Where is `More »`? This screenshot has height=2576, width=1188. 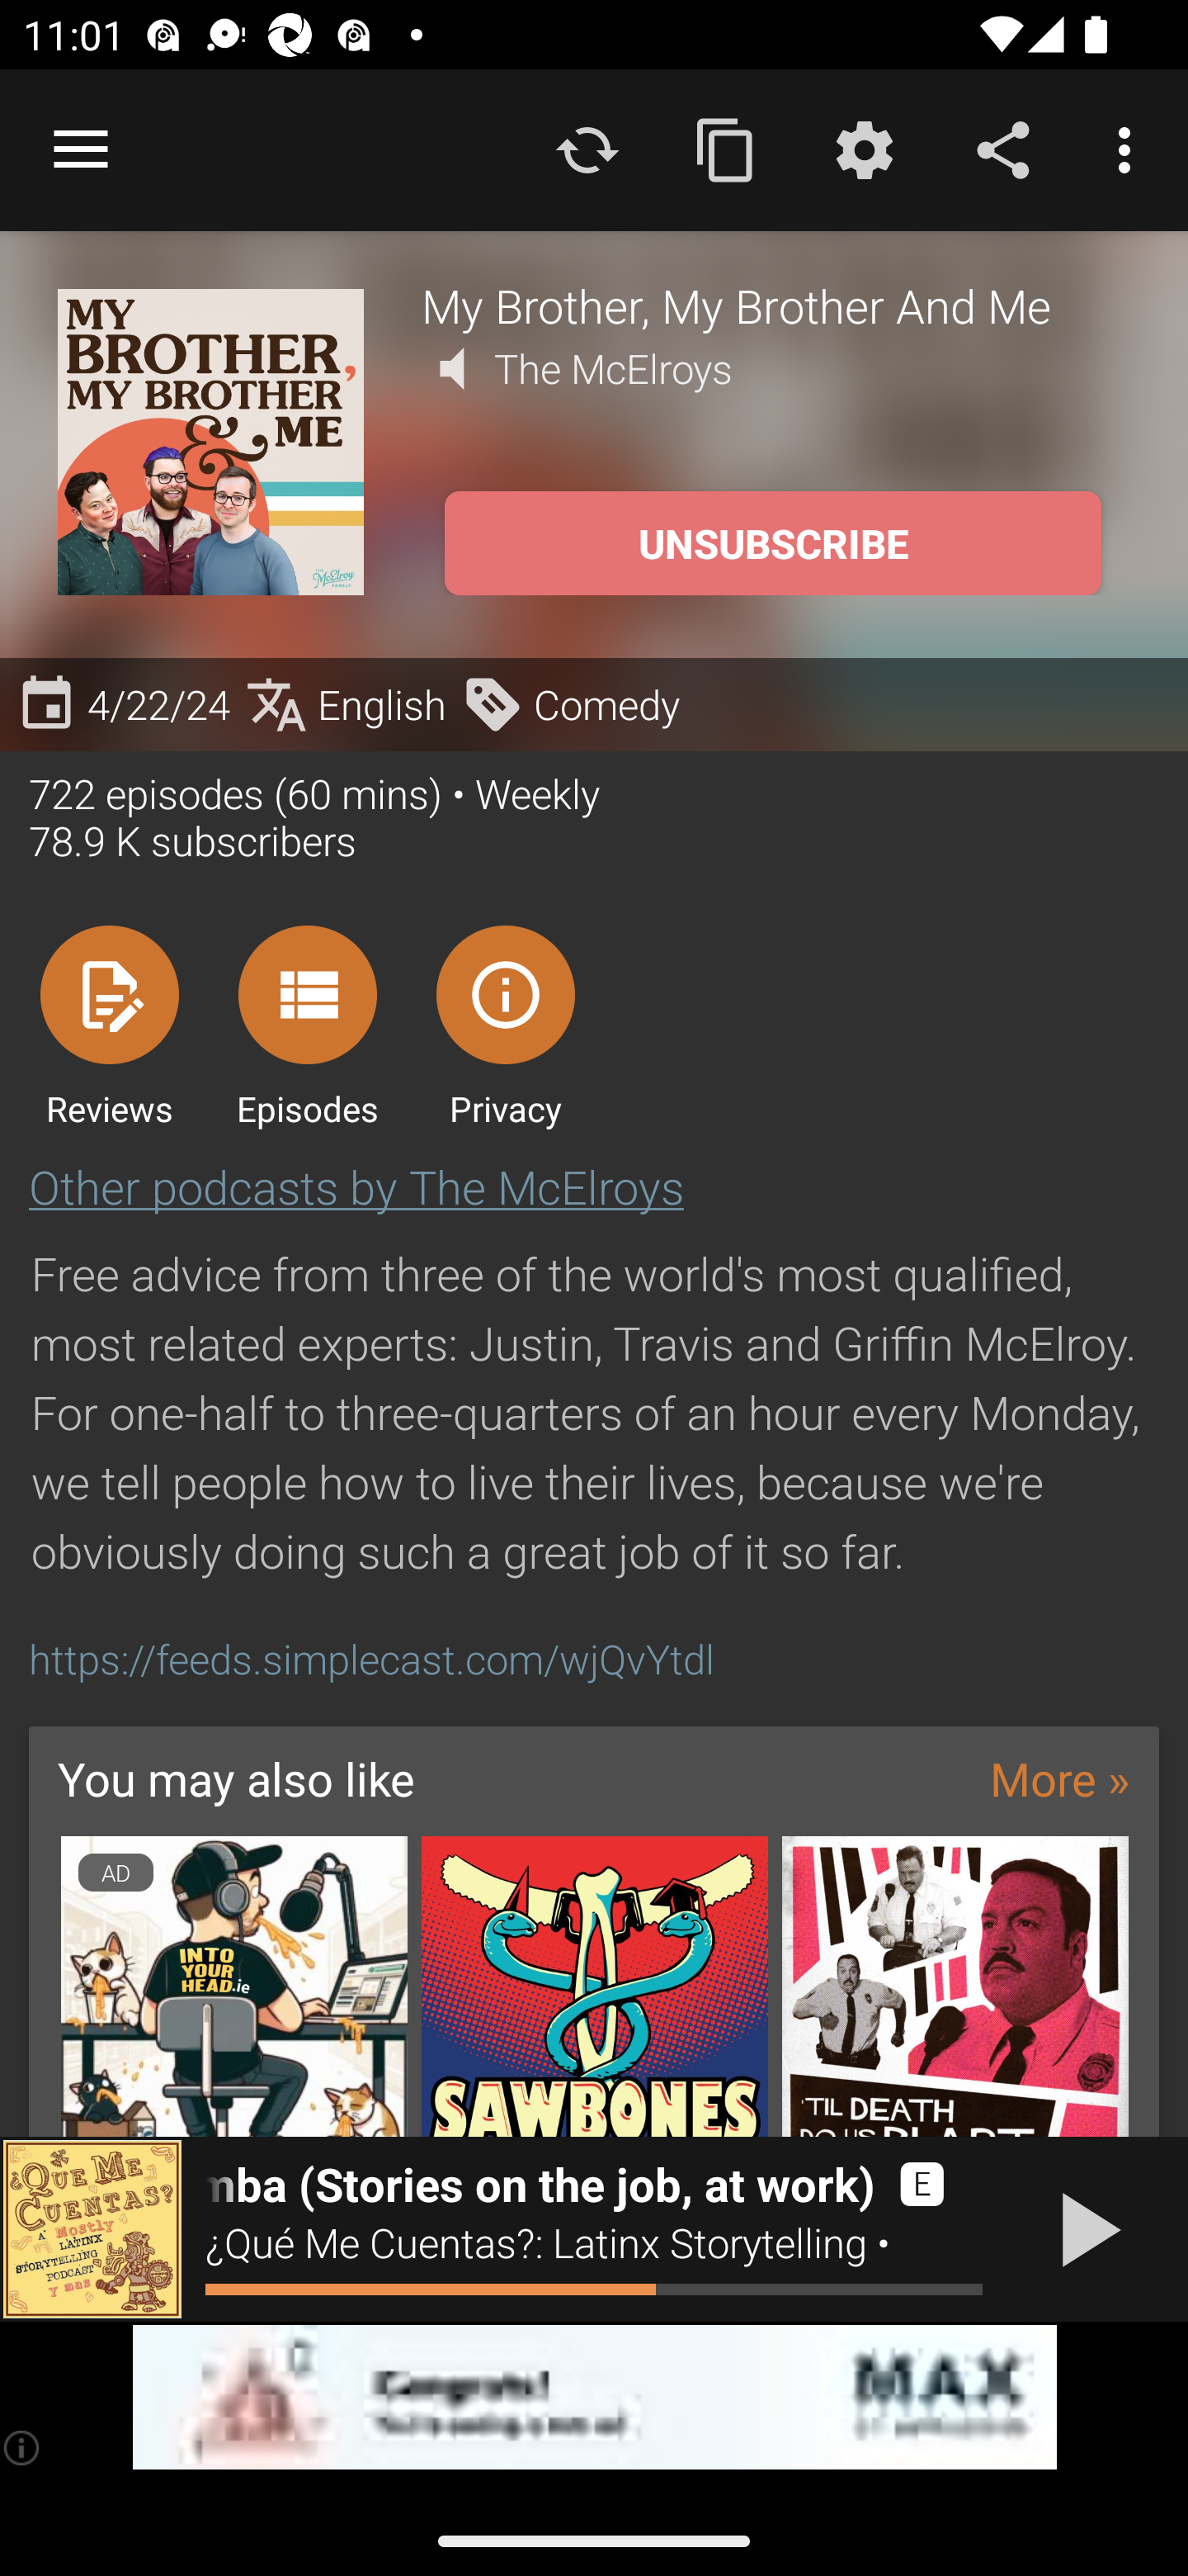
More » is located at coordinates (1059, 1778).